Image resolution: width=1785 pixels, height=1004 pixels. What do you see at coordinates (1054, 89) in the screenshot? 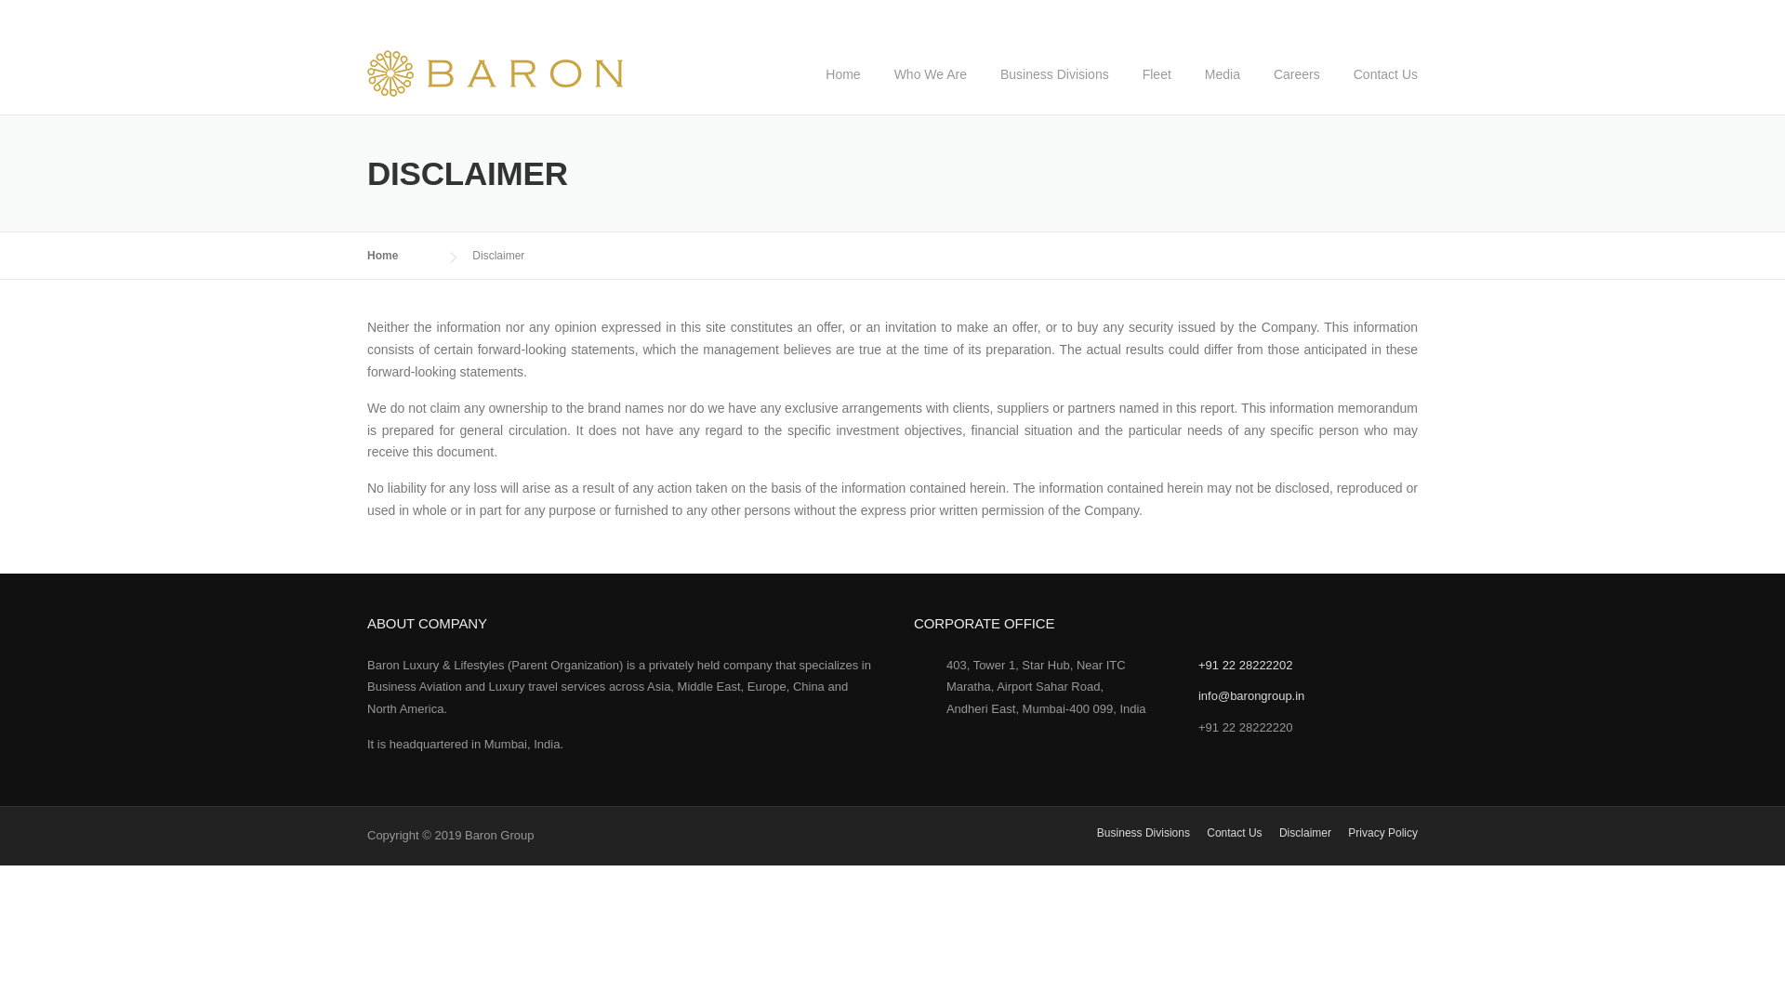
I see `Business Divisions` at bounding box center [1054, 89].